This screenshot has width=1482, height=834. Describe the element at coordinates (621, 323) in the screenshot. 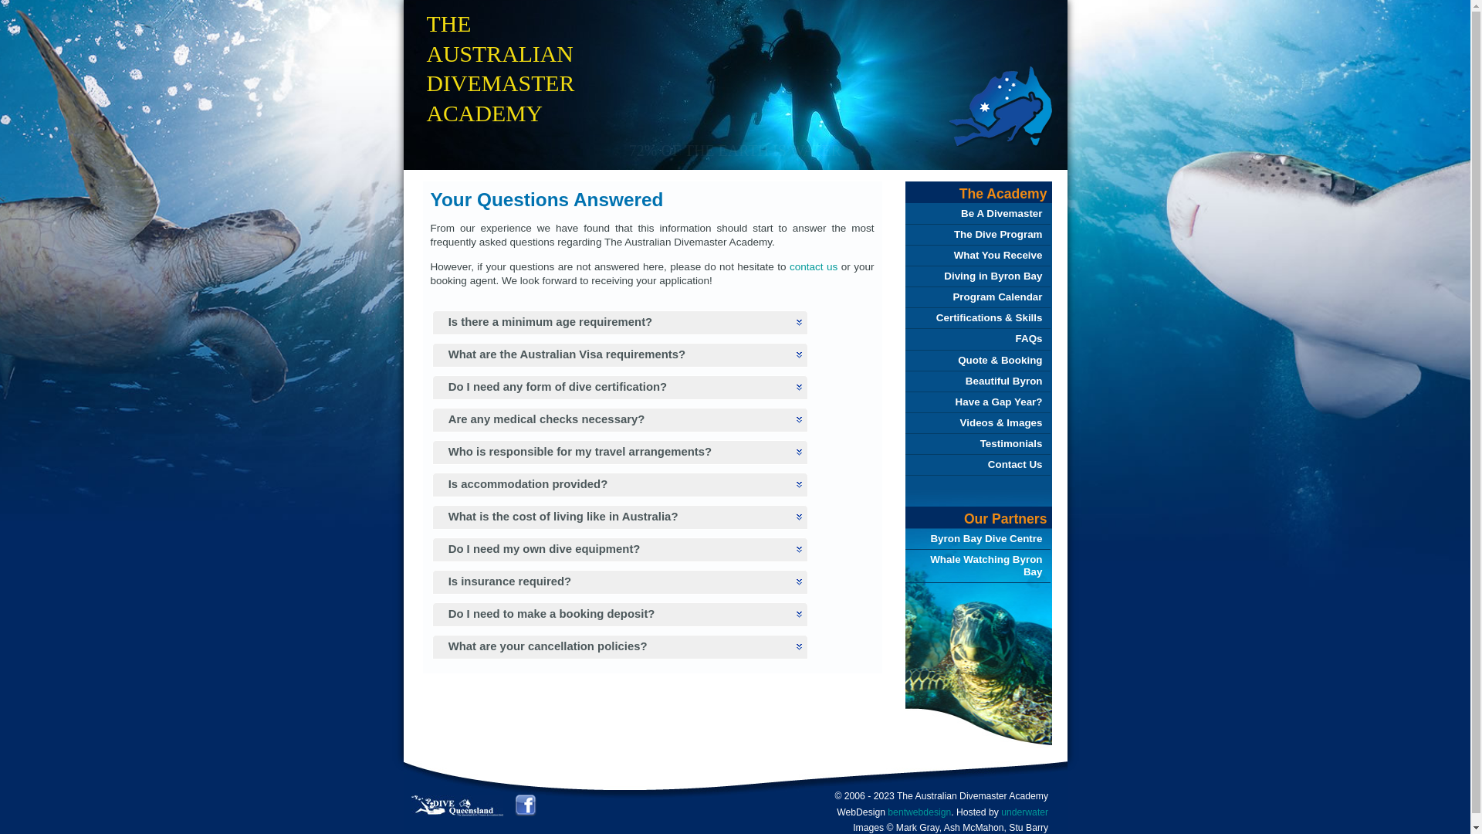

I see `Is there a minimum age requirement?` at that location.